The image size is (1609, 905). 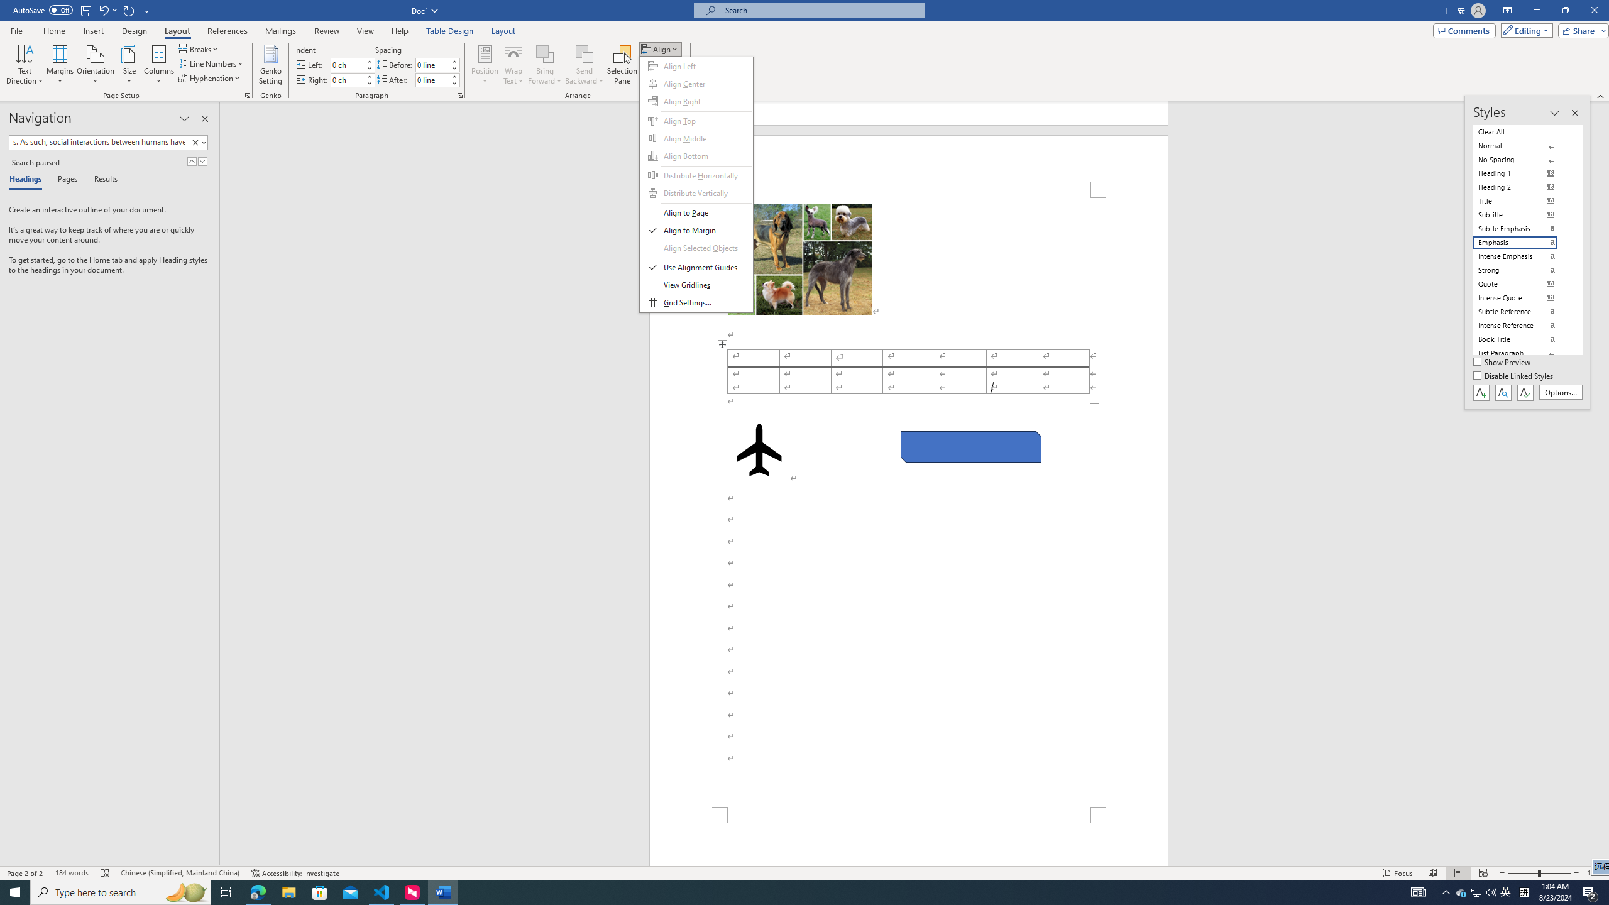 What do you see at coordinates (1595, 873) in the screenshot?
I see `Zoom 104%` at bounding box center [1595, 873].